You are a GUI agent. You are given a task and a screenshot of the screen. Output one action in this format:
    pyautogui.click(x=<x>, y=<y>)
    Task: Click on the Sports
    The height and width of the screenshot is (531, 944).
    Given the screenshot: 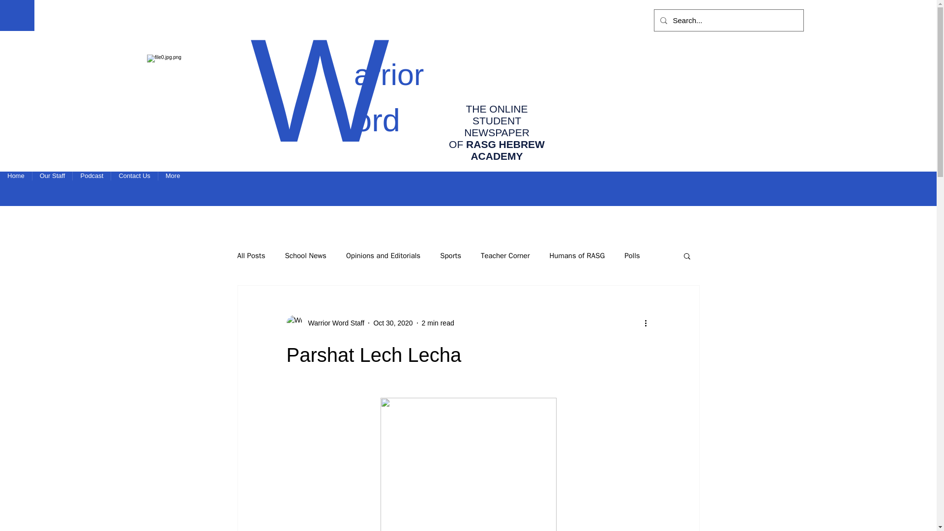 What is the action you would take?
    pyautogui.click(x=450, y=255)
    